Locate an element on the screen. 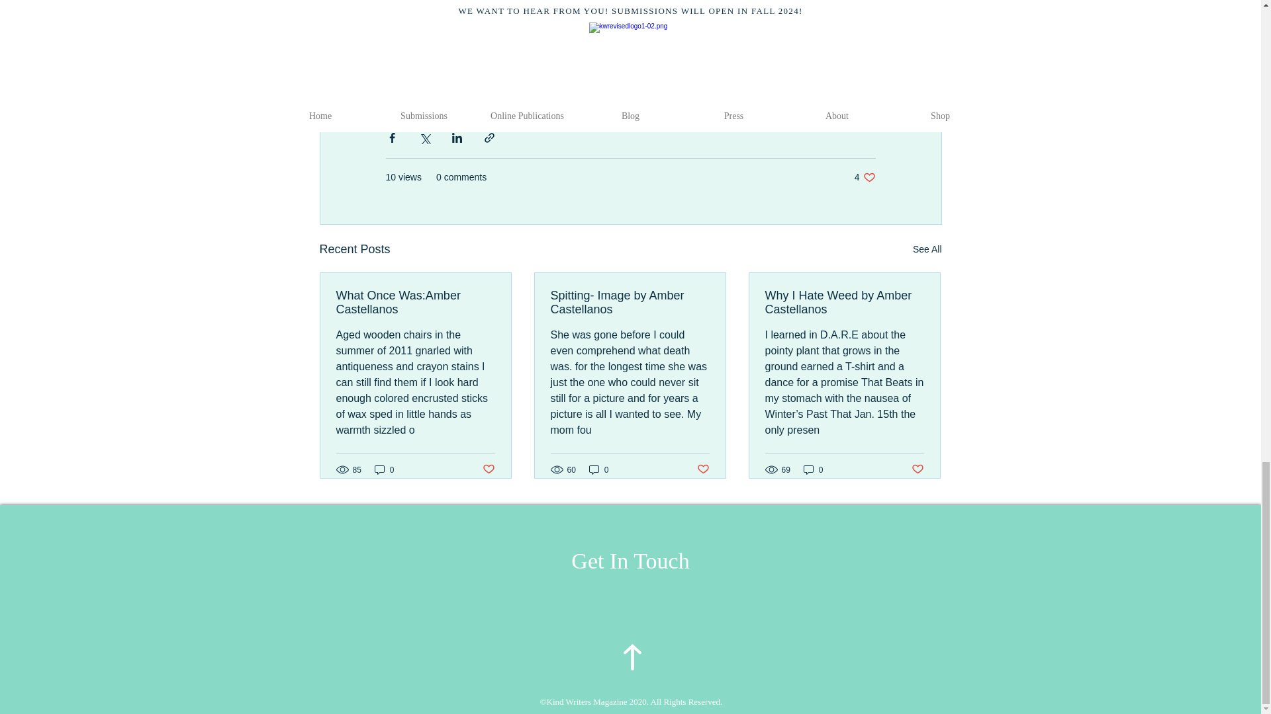 This screenshot has width=1271, height=714. Post not marked as liked is located at coordinates (703, 469).